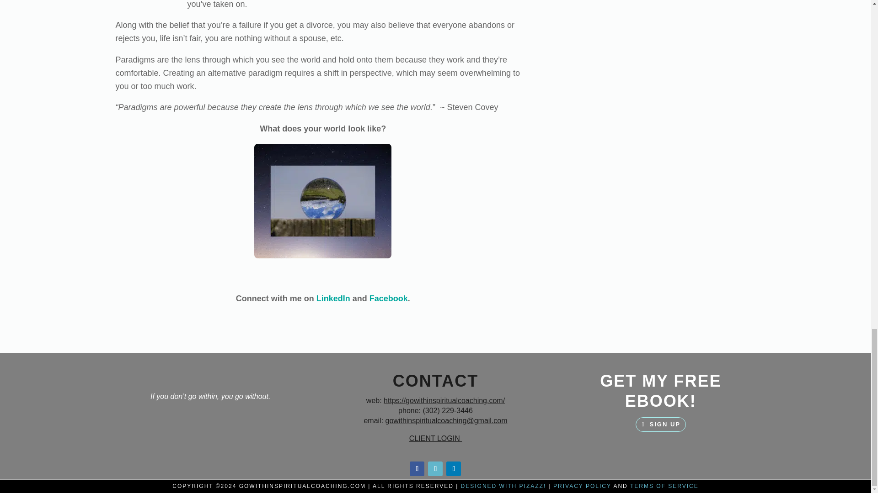 The height and width of the screenshot is (493, 878). I want to click on Facebook, so click(389, 299).